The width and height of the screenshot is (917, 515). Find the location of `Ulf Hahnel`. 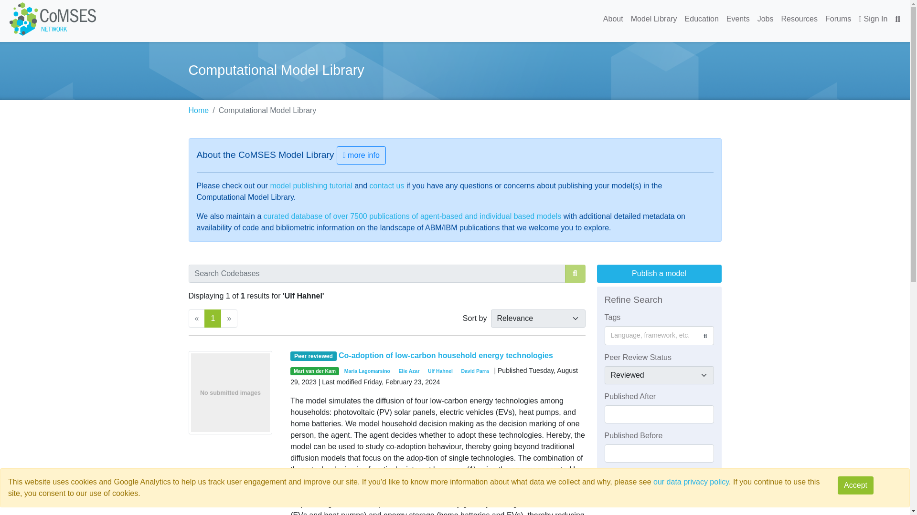

Ulf Hahnel is located at coordinates (440, 371).